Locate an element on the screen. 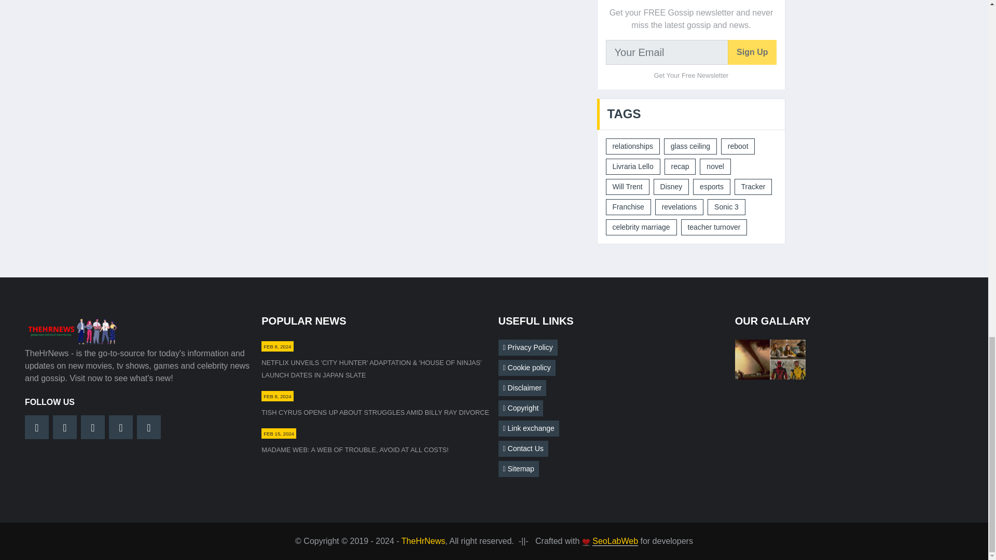   glass ceiling  is located at coordinates (690, 146).